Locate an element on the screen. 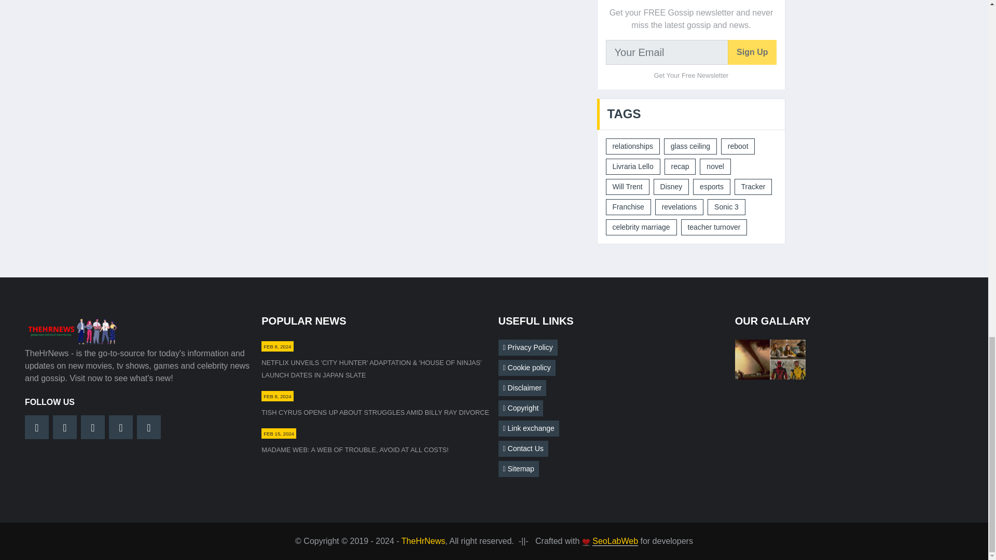   glass ceiling  is located at coordinates (690, 146).